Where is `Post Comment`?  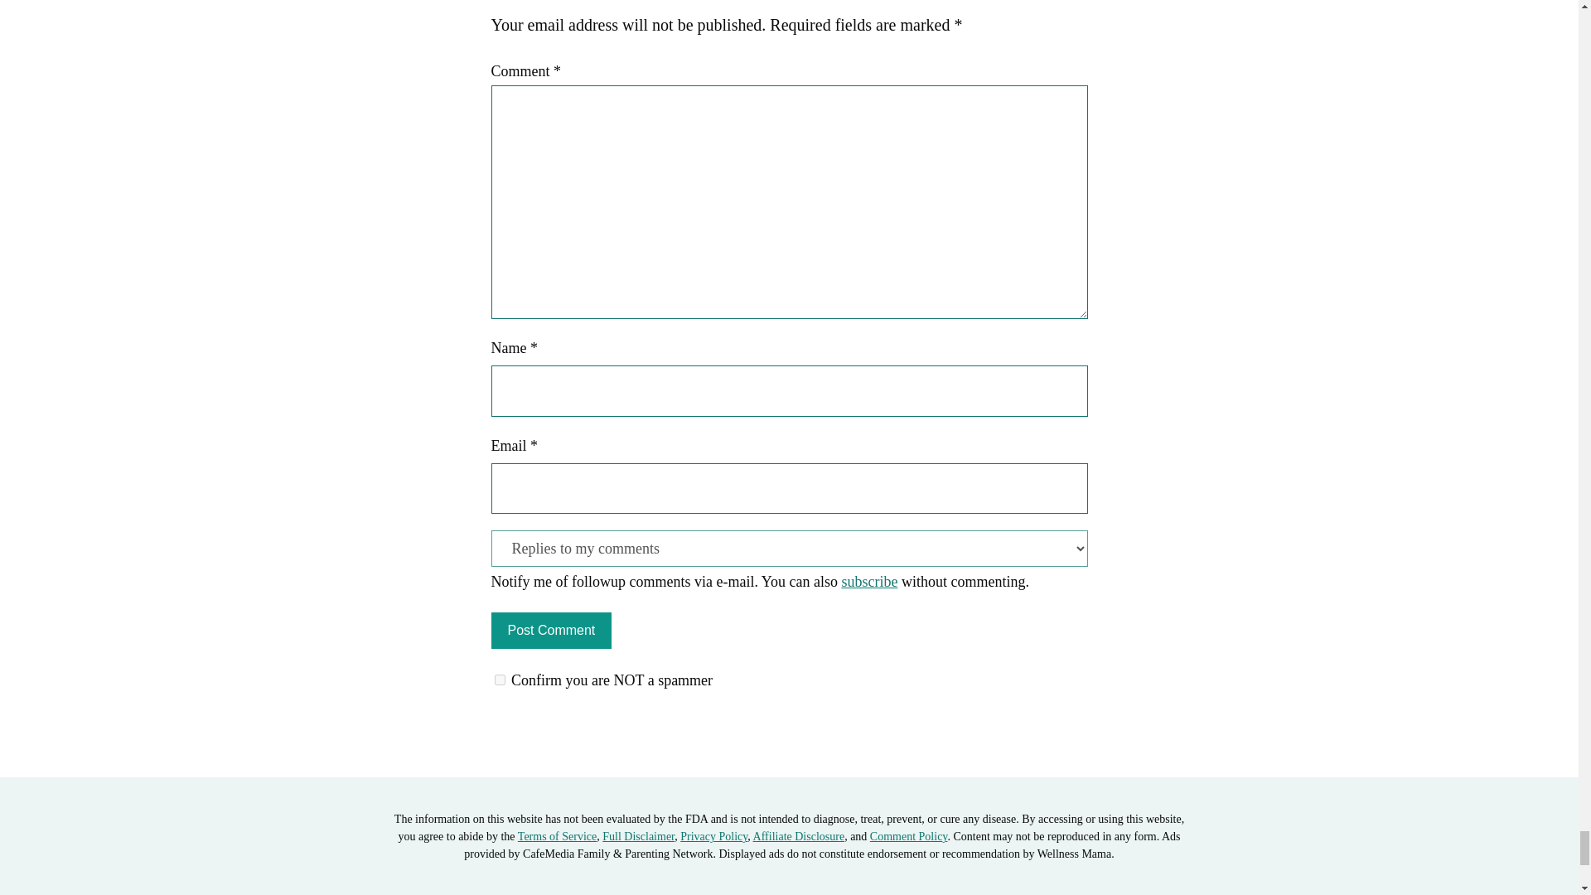
Post Comment is located at coordinates (550, 630).